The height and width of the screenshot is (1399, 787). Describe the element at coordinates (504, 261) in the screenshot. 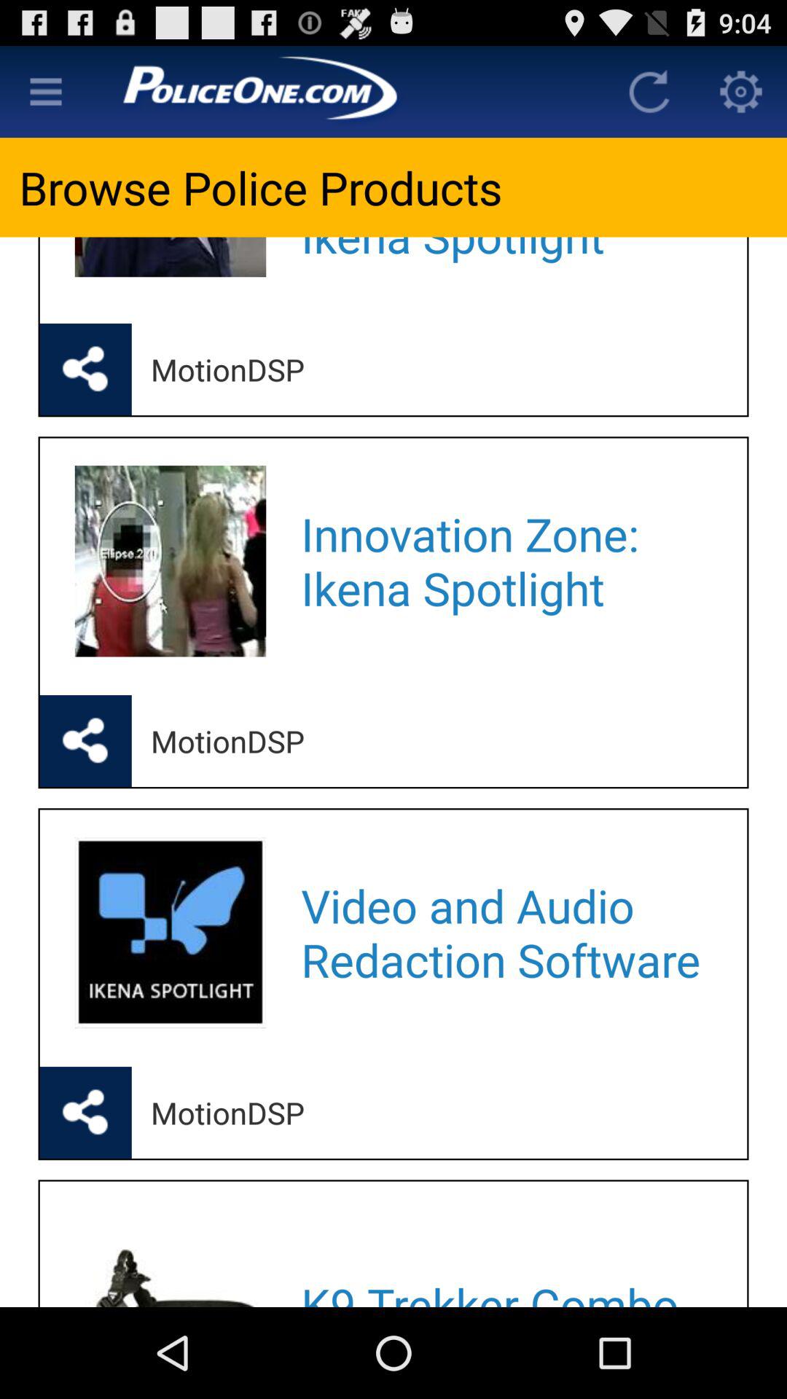

I see `swipe to attend an online` at that location.